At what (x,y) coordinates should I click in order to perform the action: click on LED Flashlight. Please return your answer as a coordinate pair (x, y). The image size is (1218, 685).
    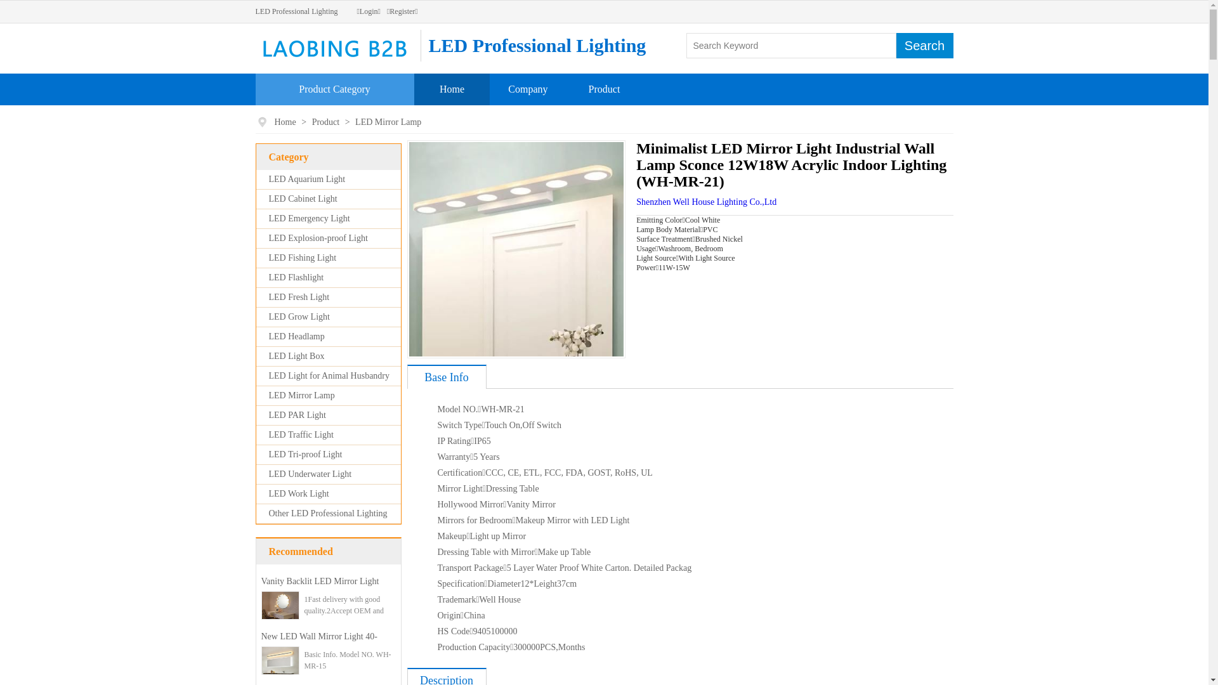
    Looking at the image, I should click on (297, 278).